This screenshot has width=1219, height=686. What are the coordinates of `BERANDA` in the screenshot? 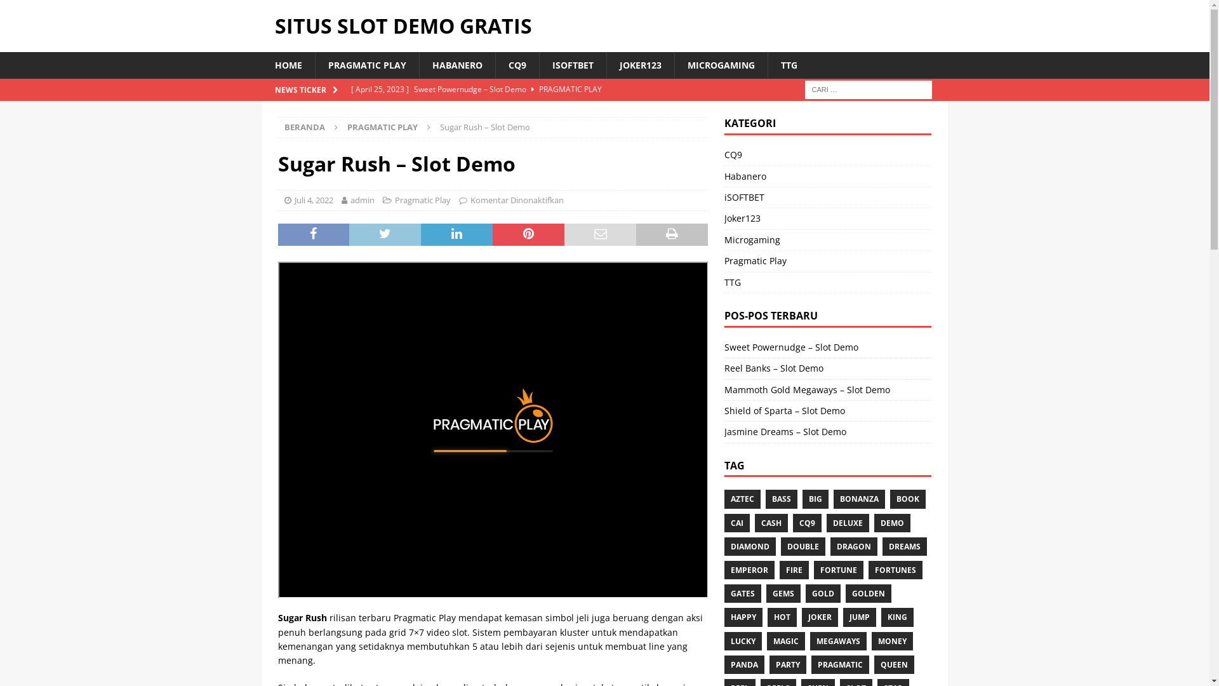 It's located at (305, 127).